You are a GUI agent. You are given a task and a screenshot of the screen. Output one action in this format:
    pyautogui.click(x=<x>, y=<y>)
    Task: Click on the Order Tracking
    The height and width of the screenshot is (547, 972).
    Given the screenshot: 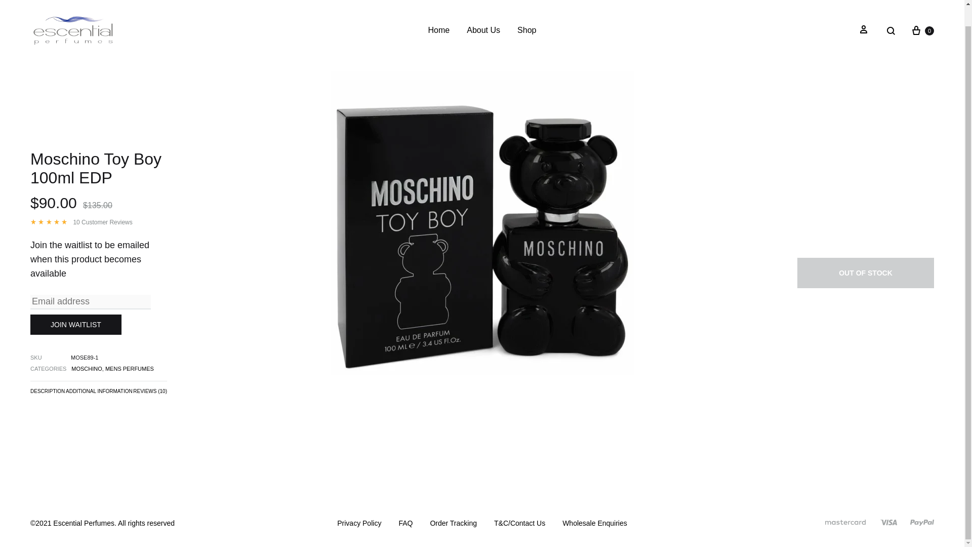 What is the action you would take?
    pyautogui.click(x=453, y=524)
    